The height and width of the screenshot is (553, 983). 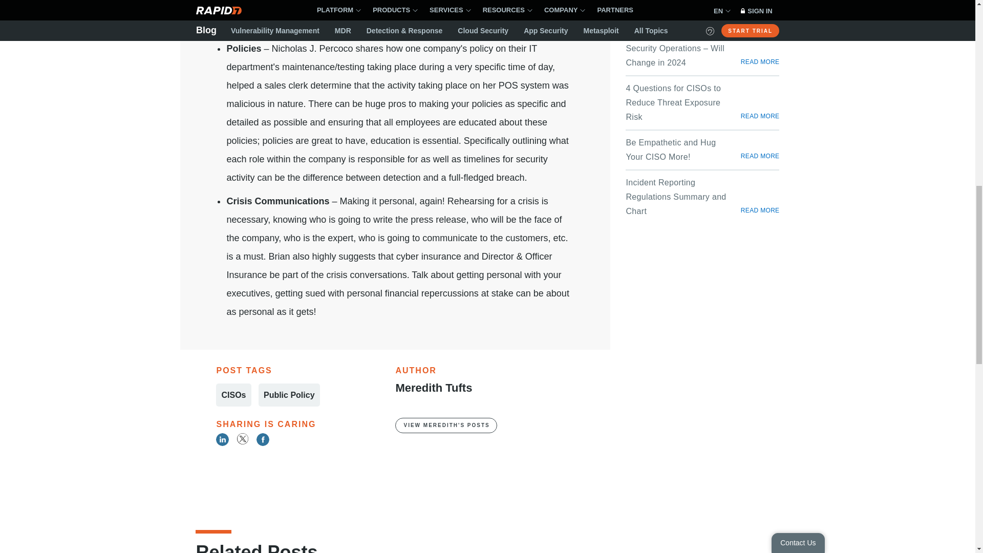 I want to click on CISOs, so click(x=233, y=395).